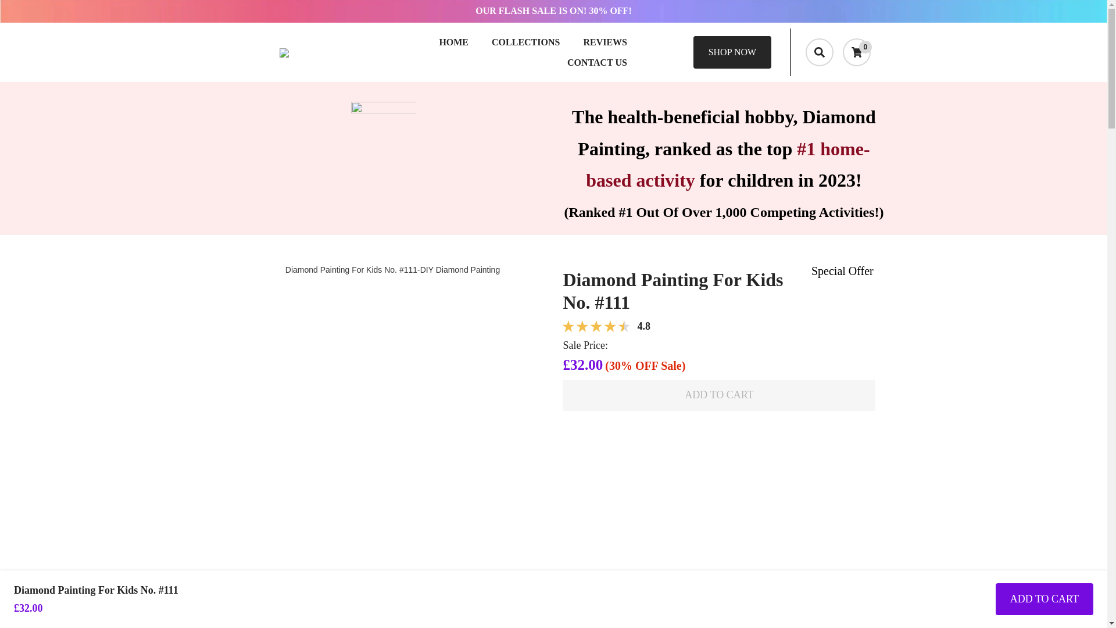 The width and height of the screenshot is (1116, 628). What do you see at coordinates (732, 51) in the screenshot?
I see `SHOP NOW` at bounding box center [732, 51].